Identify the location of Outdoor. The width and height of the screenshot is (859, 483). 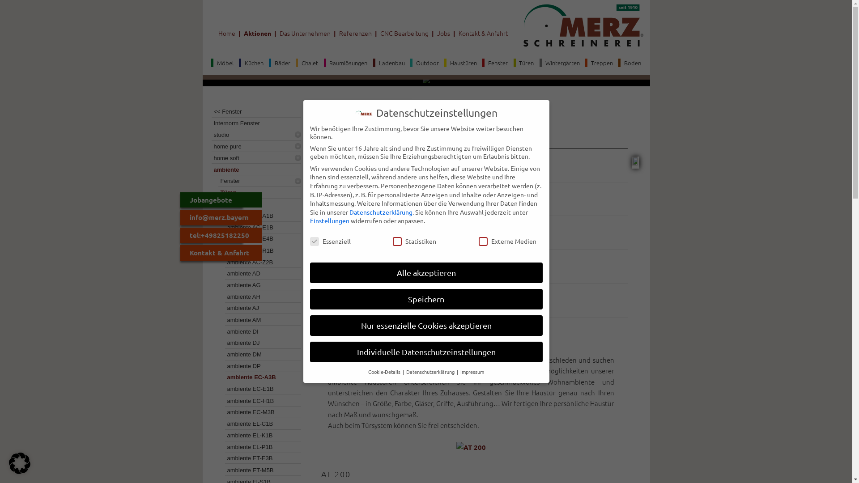
(425, 63).